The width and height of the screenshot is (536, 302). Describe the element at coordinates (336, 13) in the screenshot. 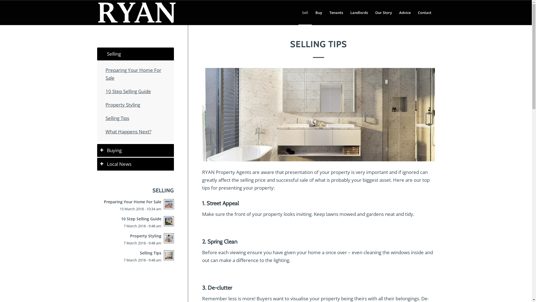

I see `Tenants` at that location.